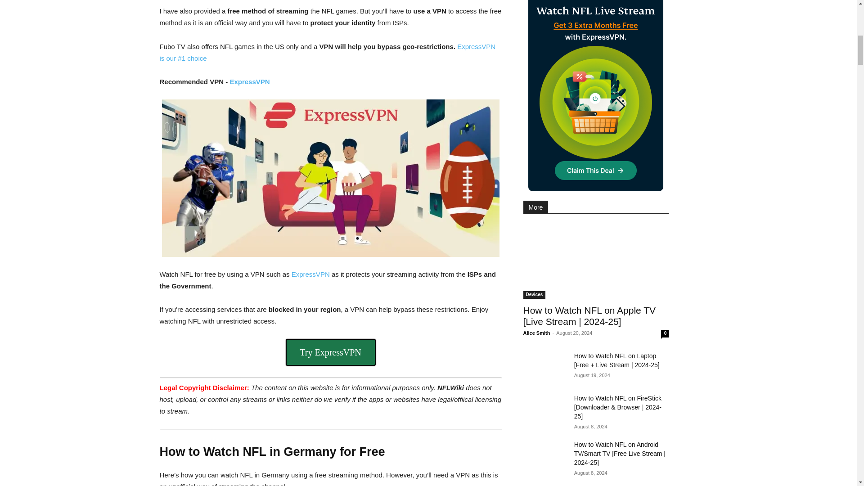 This screenshot has width=864, height=486. Describe the element at coordinates (249, 81) in the screenshot. I see `ExpressVPN` at that location.